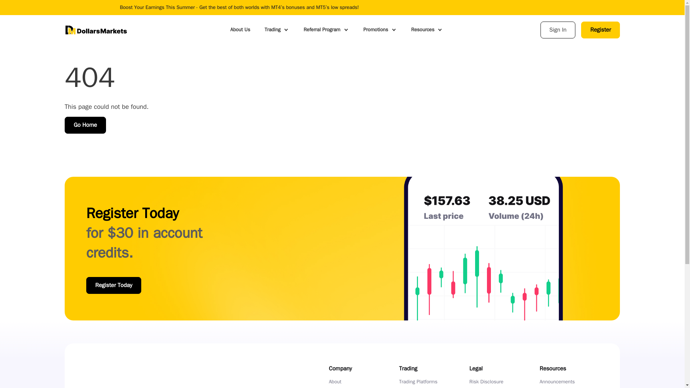 The height and width of the screenshot is (388, 690). What do you see at coordinates (418, 382) in the screenshot?
I see `Trading Platforms` at bounding box center [418, 382].